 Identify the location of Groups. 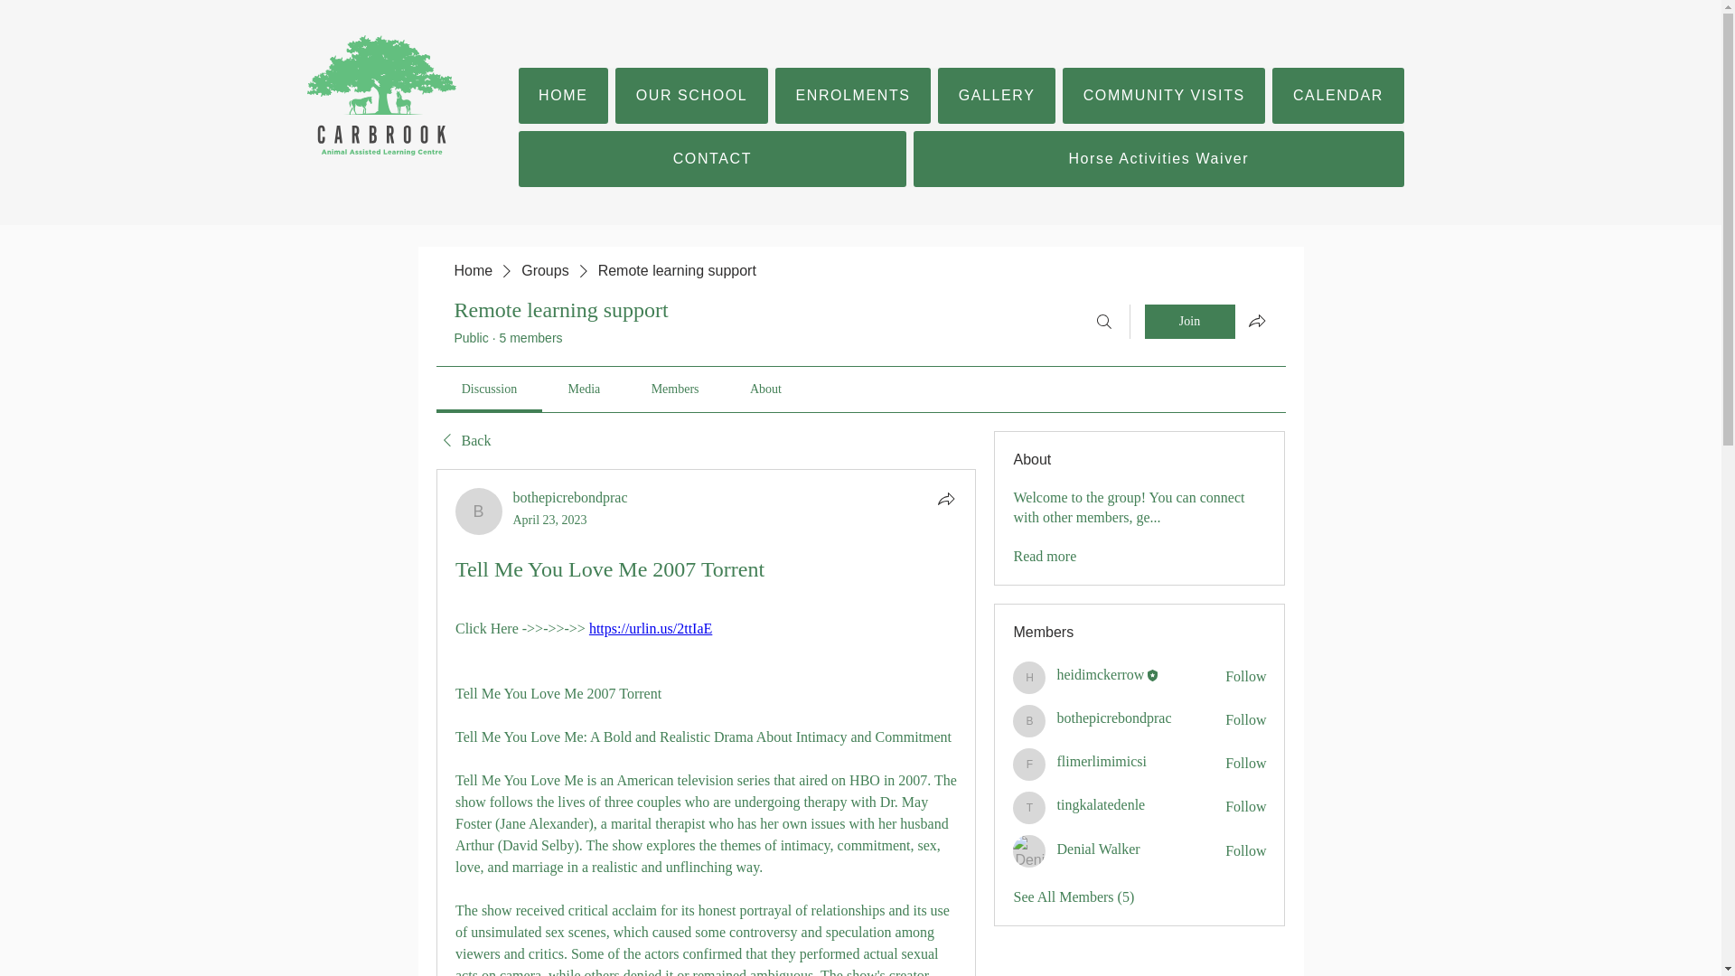
(545, 271).